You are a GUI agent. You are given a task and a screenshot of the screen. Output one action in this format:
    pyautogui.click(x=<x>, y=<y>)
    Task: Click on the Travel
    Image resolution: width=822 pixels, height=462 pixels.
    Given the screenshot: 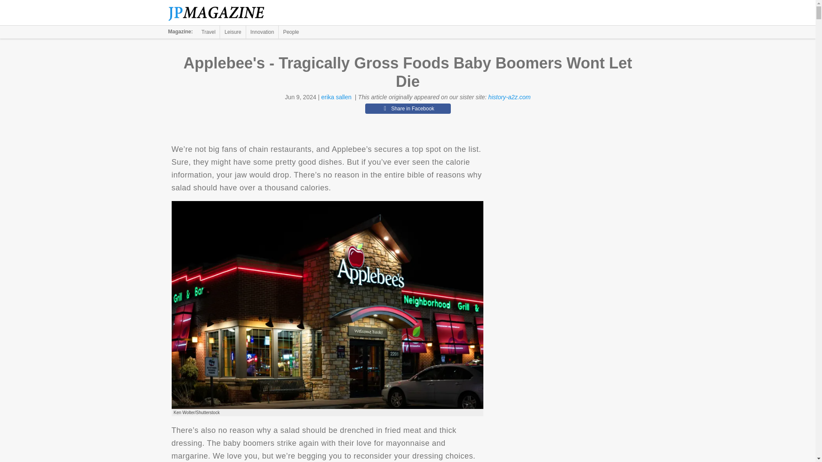 What is the action you would take?
    pyautogui.click(x=208, y=32)
    